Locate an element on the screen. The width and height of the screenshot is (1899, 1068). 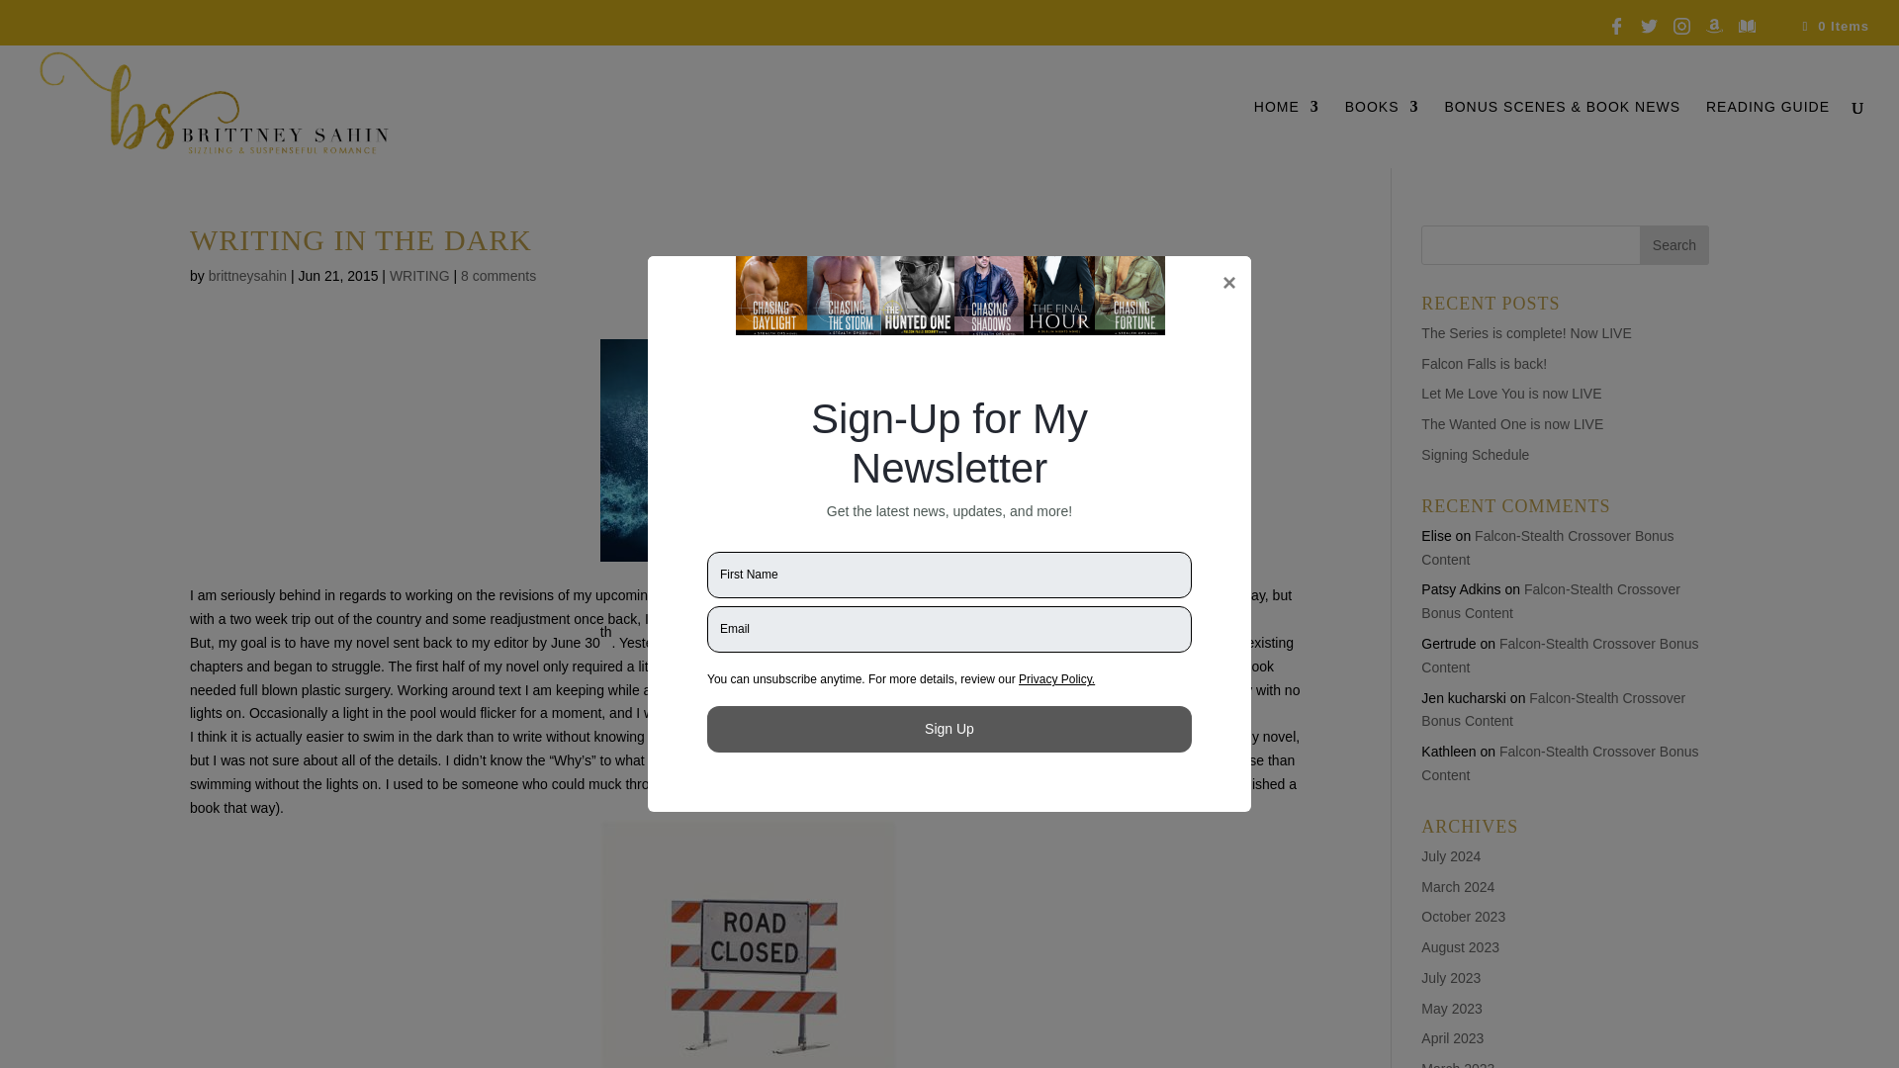
Twitter is located at coordinates (1649, 26).